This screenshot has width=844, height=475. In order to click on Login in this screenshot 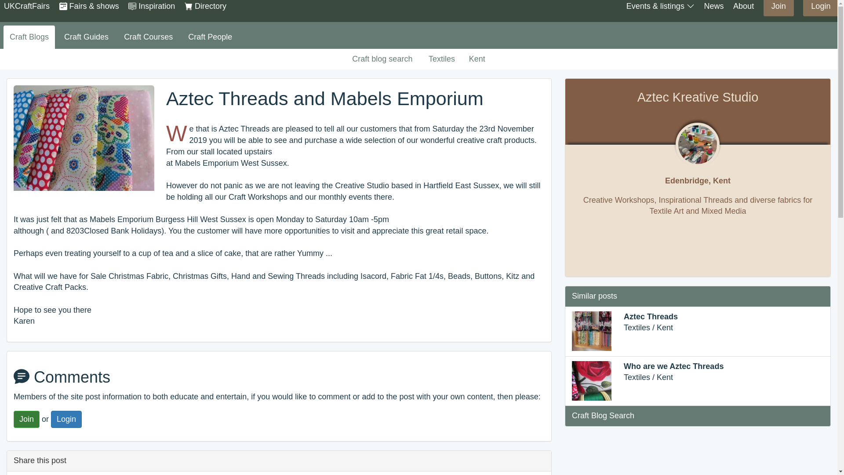, I will do `click(66, 420)`.